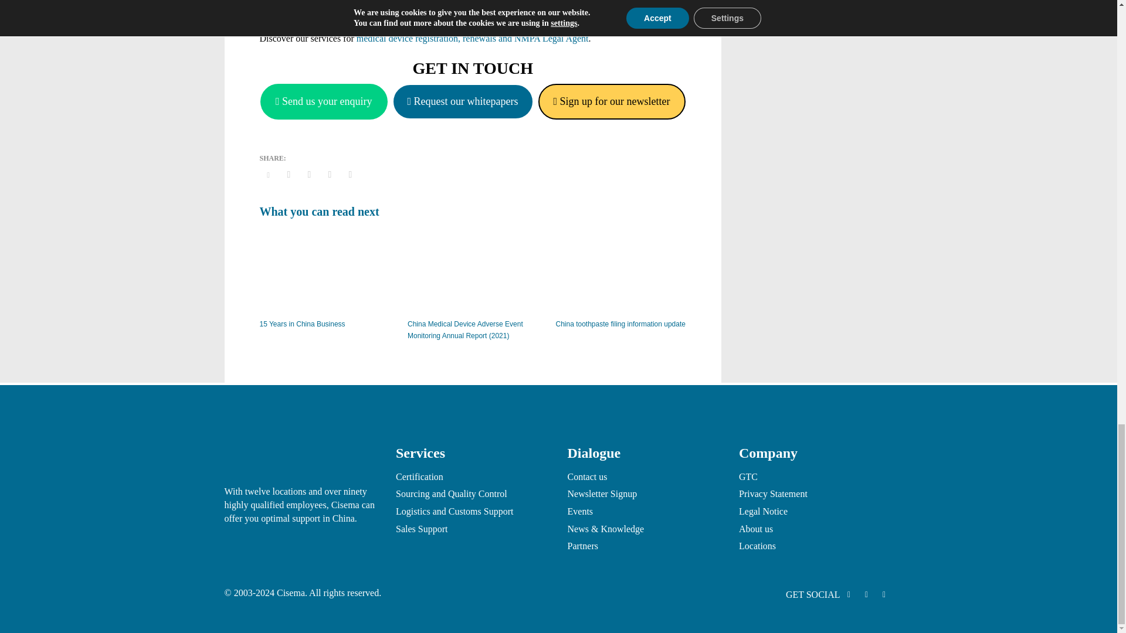 Image resolution: width=1126 pixels, height=633 pixels. Describe the element at coordinates (267, 175) in the screenshot. I see `SHARE ON TWITTER` at that location.